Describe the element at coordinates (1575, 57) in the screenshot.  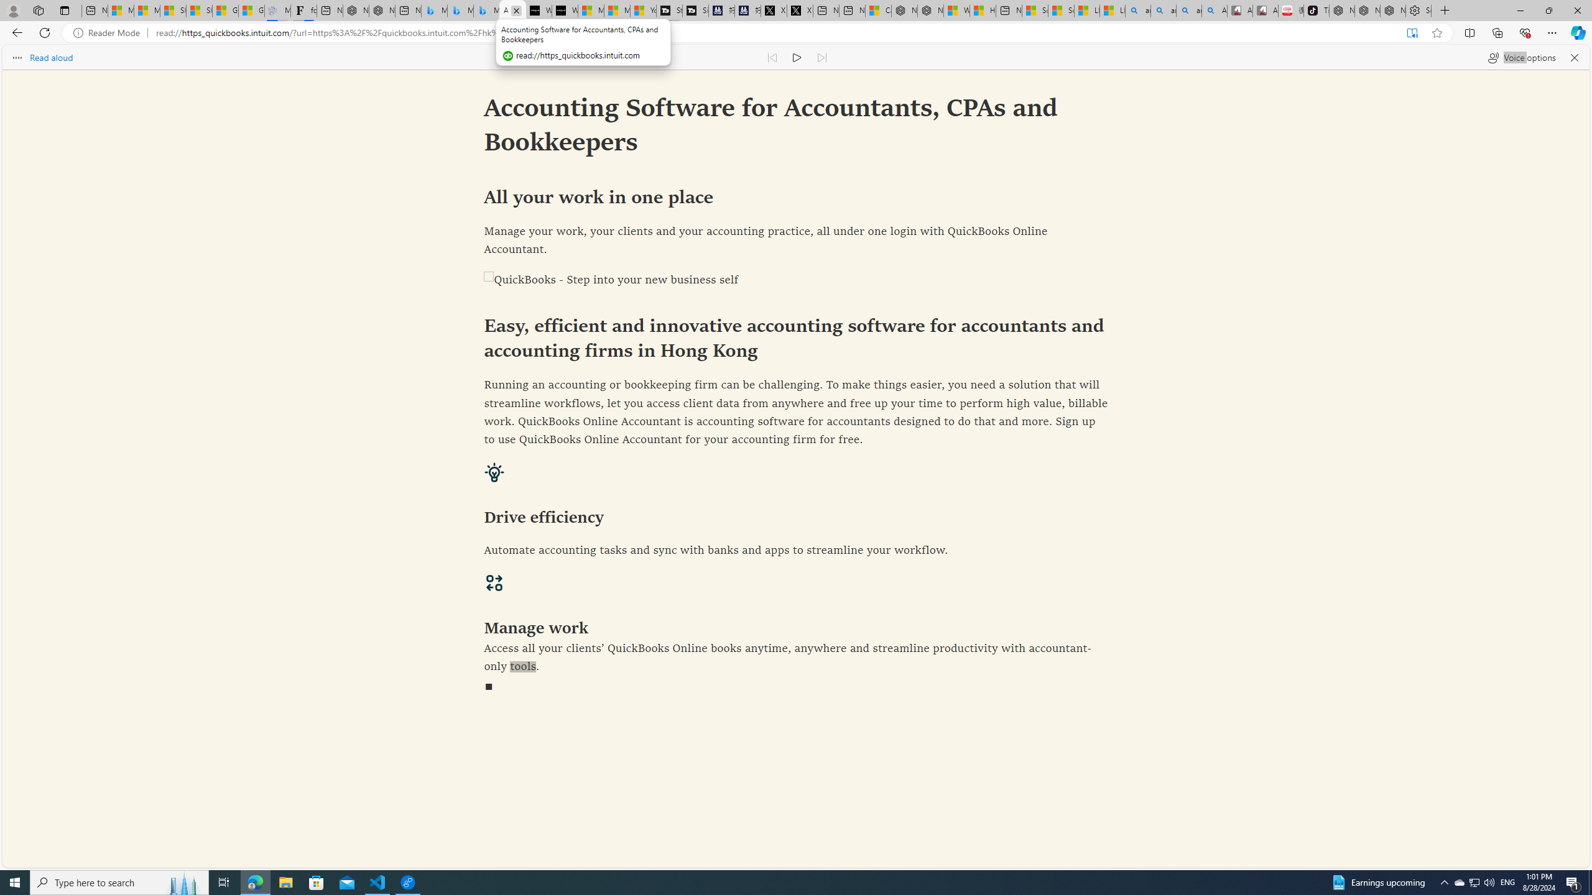
I see `Close read aloud` at that location.